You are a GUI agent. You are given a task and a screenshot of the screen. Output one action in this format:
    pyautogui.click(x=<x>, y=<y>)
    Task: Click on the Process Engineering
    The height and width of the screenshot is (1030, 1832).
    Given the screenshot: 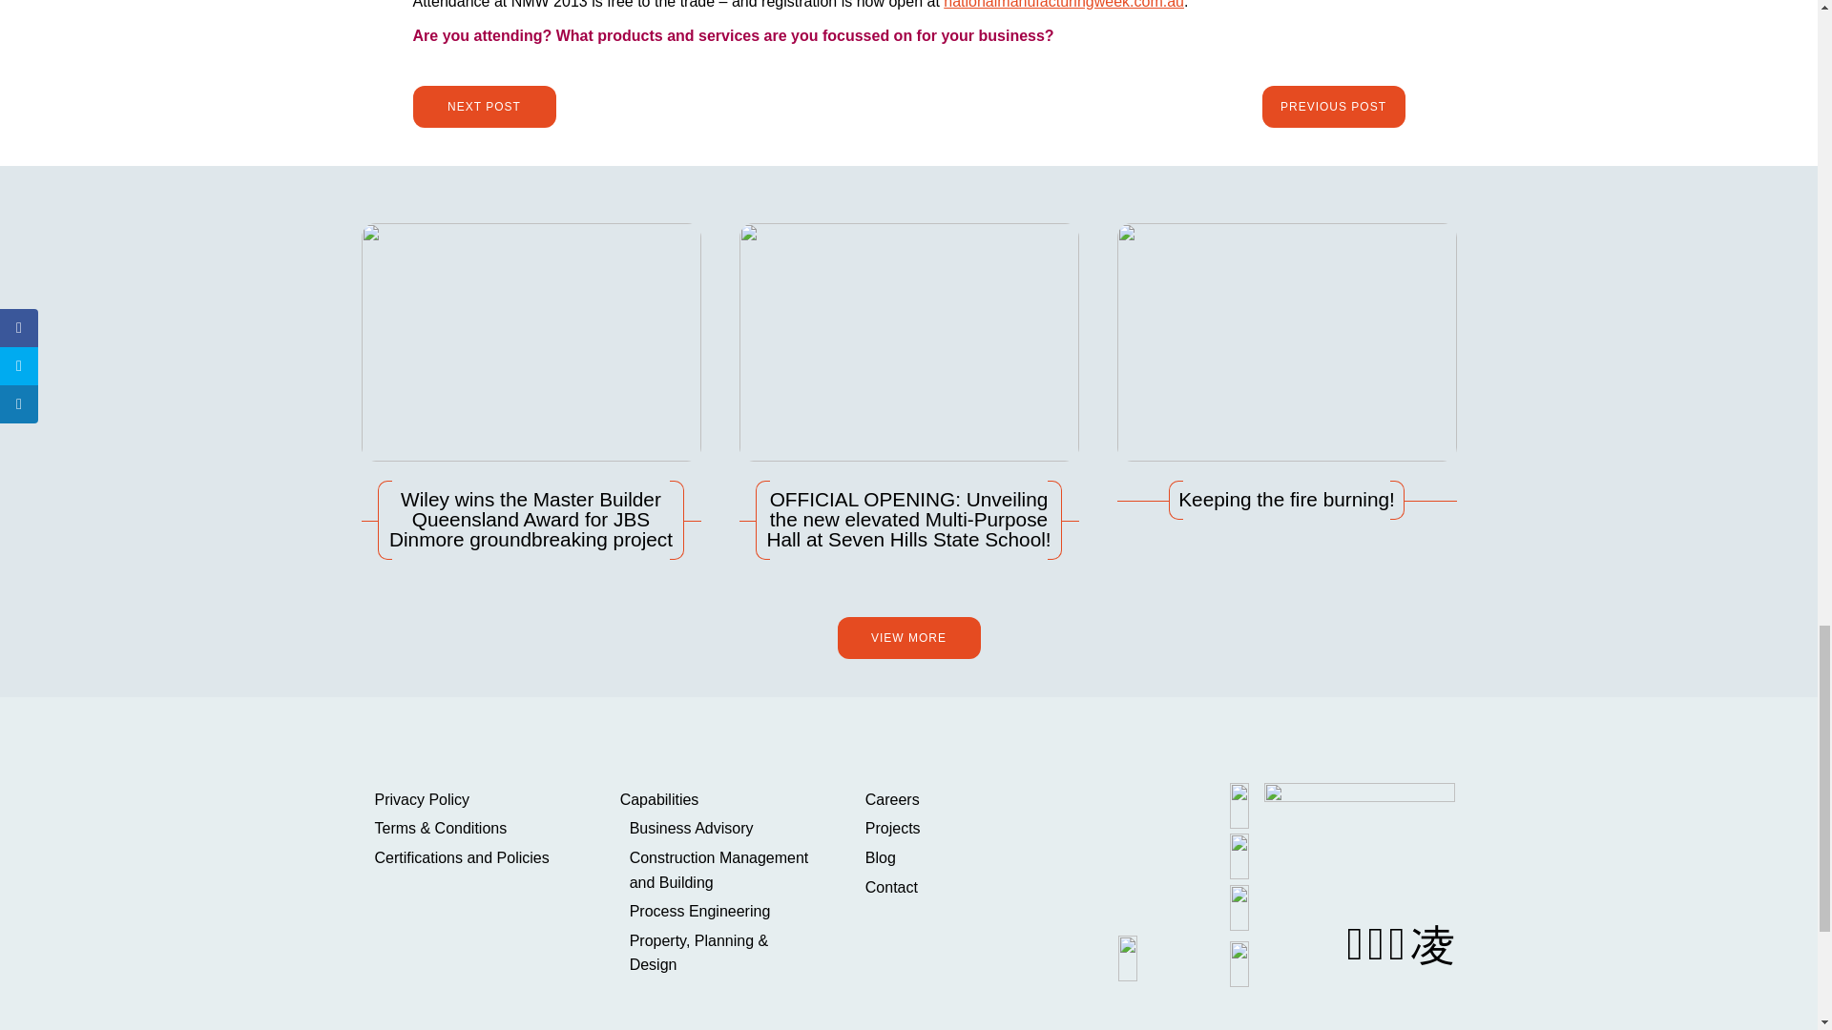 What is the action you would take?
    pyautogui.click(x=723, y=911)
    